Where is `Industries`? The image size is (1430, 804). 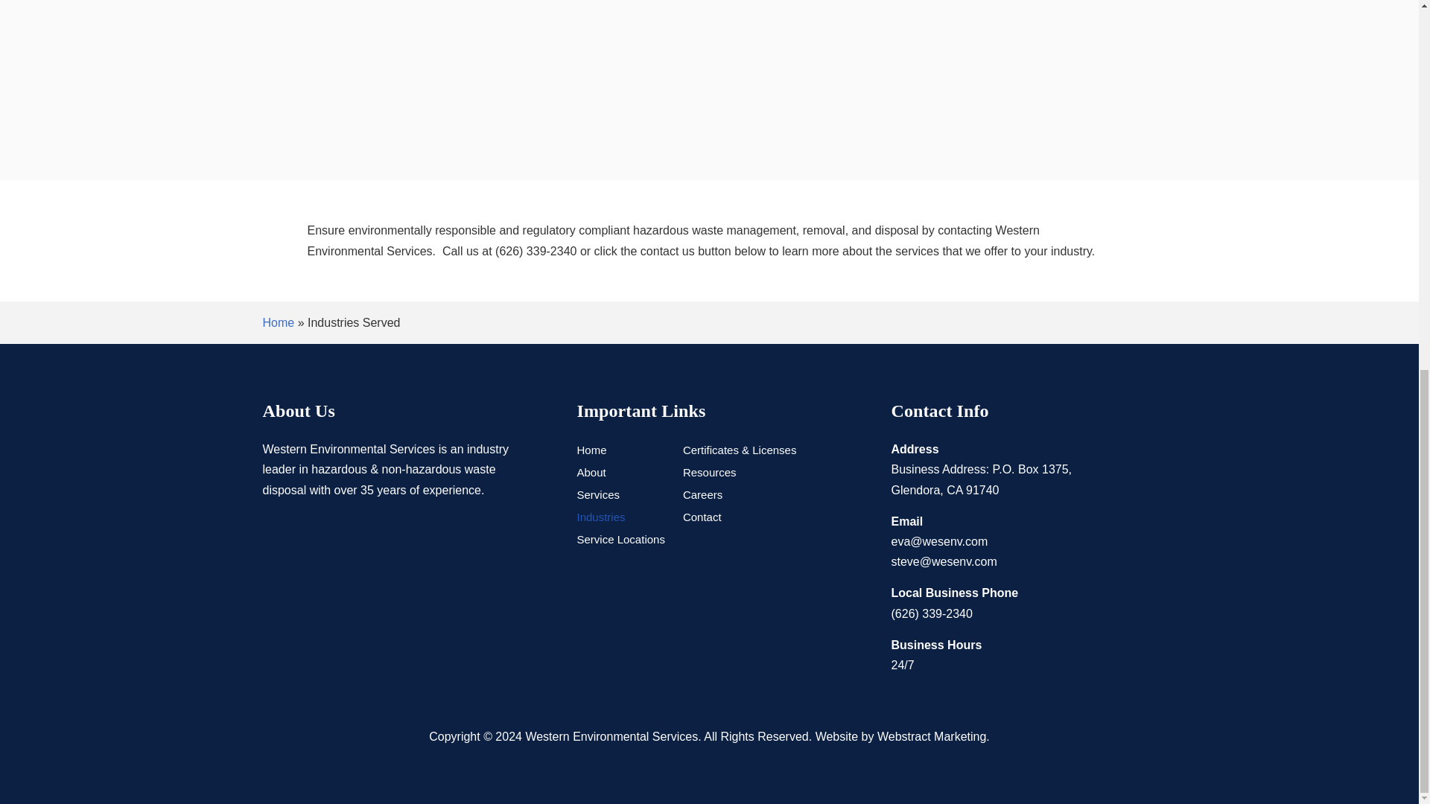 Industries is located at coordinates (600, 520).